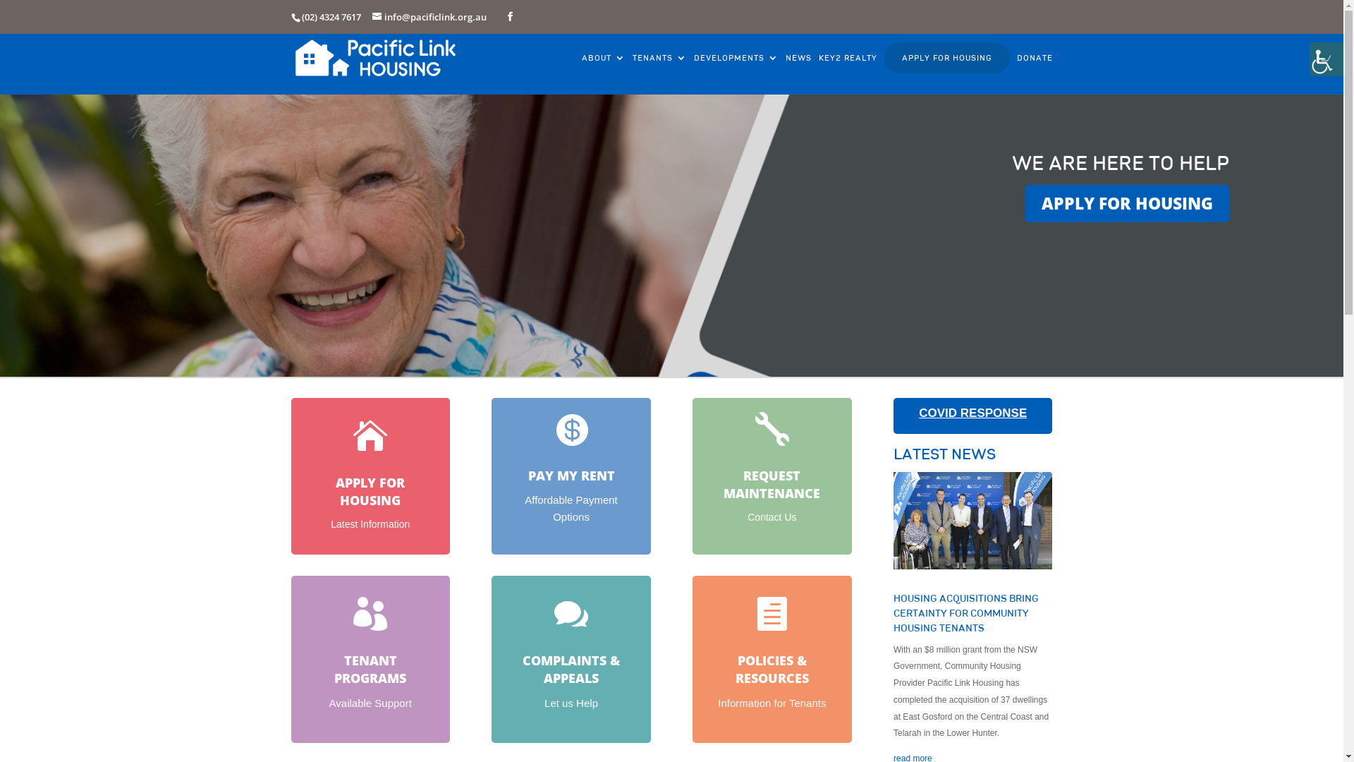 Image resolution: width=1354 pixels, height=762 pixels. Describe the element at coordinates (771, 703) in the screenshot. I see `Information for Tenants` at that location.